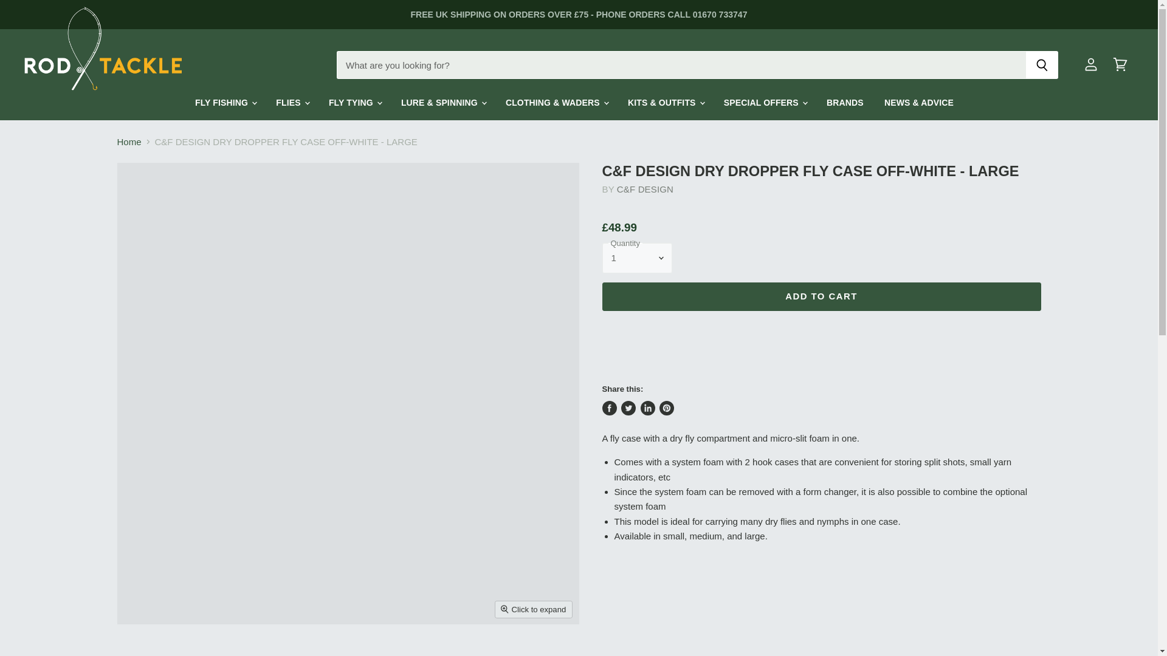 The height and width of the screenshot is (656, 1167). Describe the element at coordinates (355, 103) in the screenshot. I see `FLY TYING` at that location.